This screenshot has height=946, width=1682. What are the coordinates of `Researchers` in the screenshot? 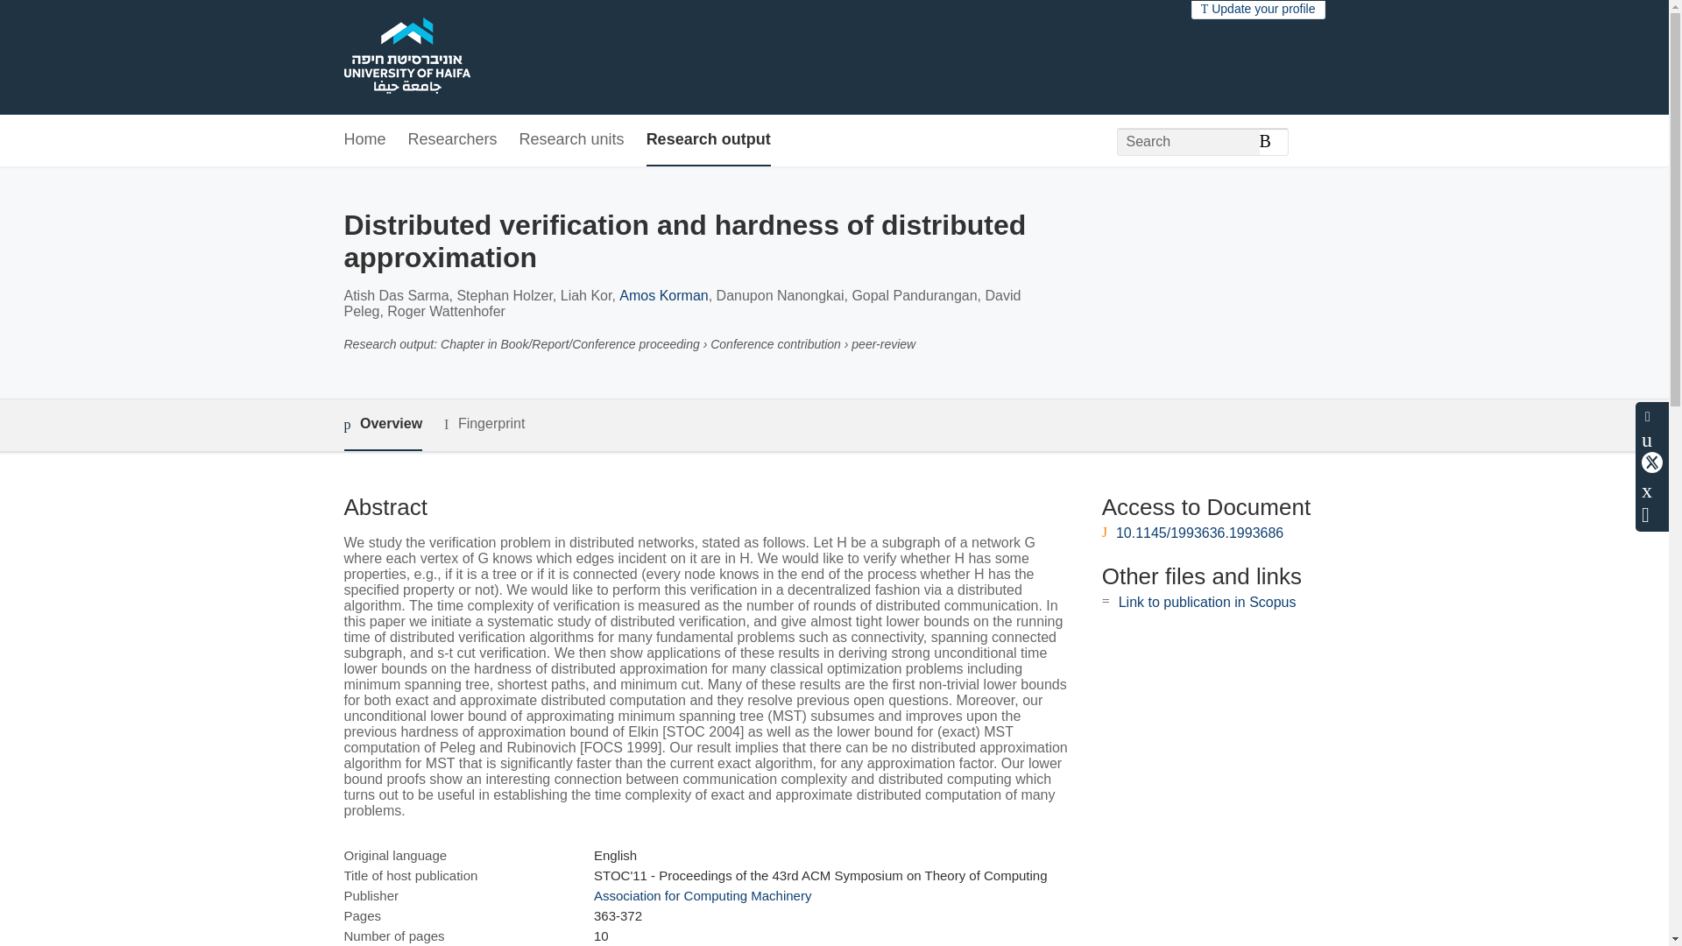 It's located at (453, 140).